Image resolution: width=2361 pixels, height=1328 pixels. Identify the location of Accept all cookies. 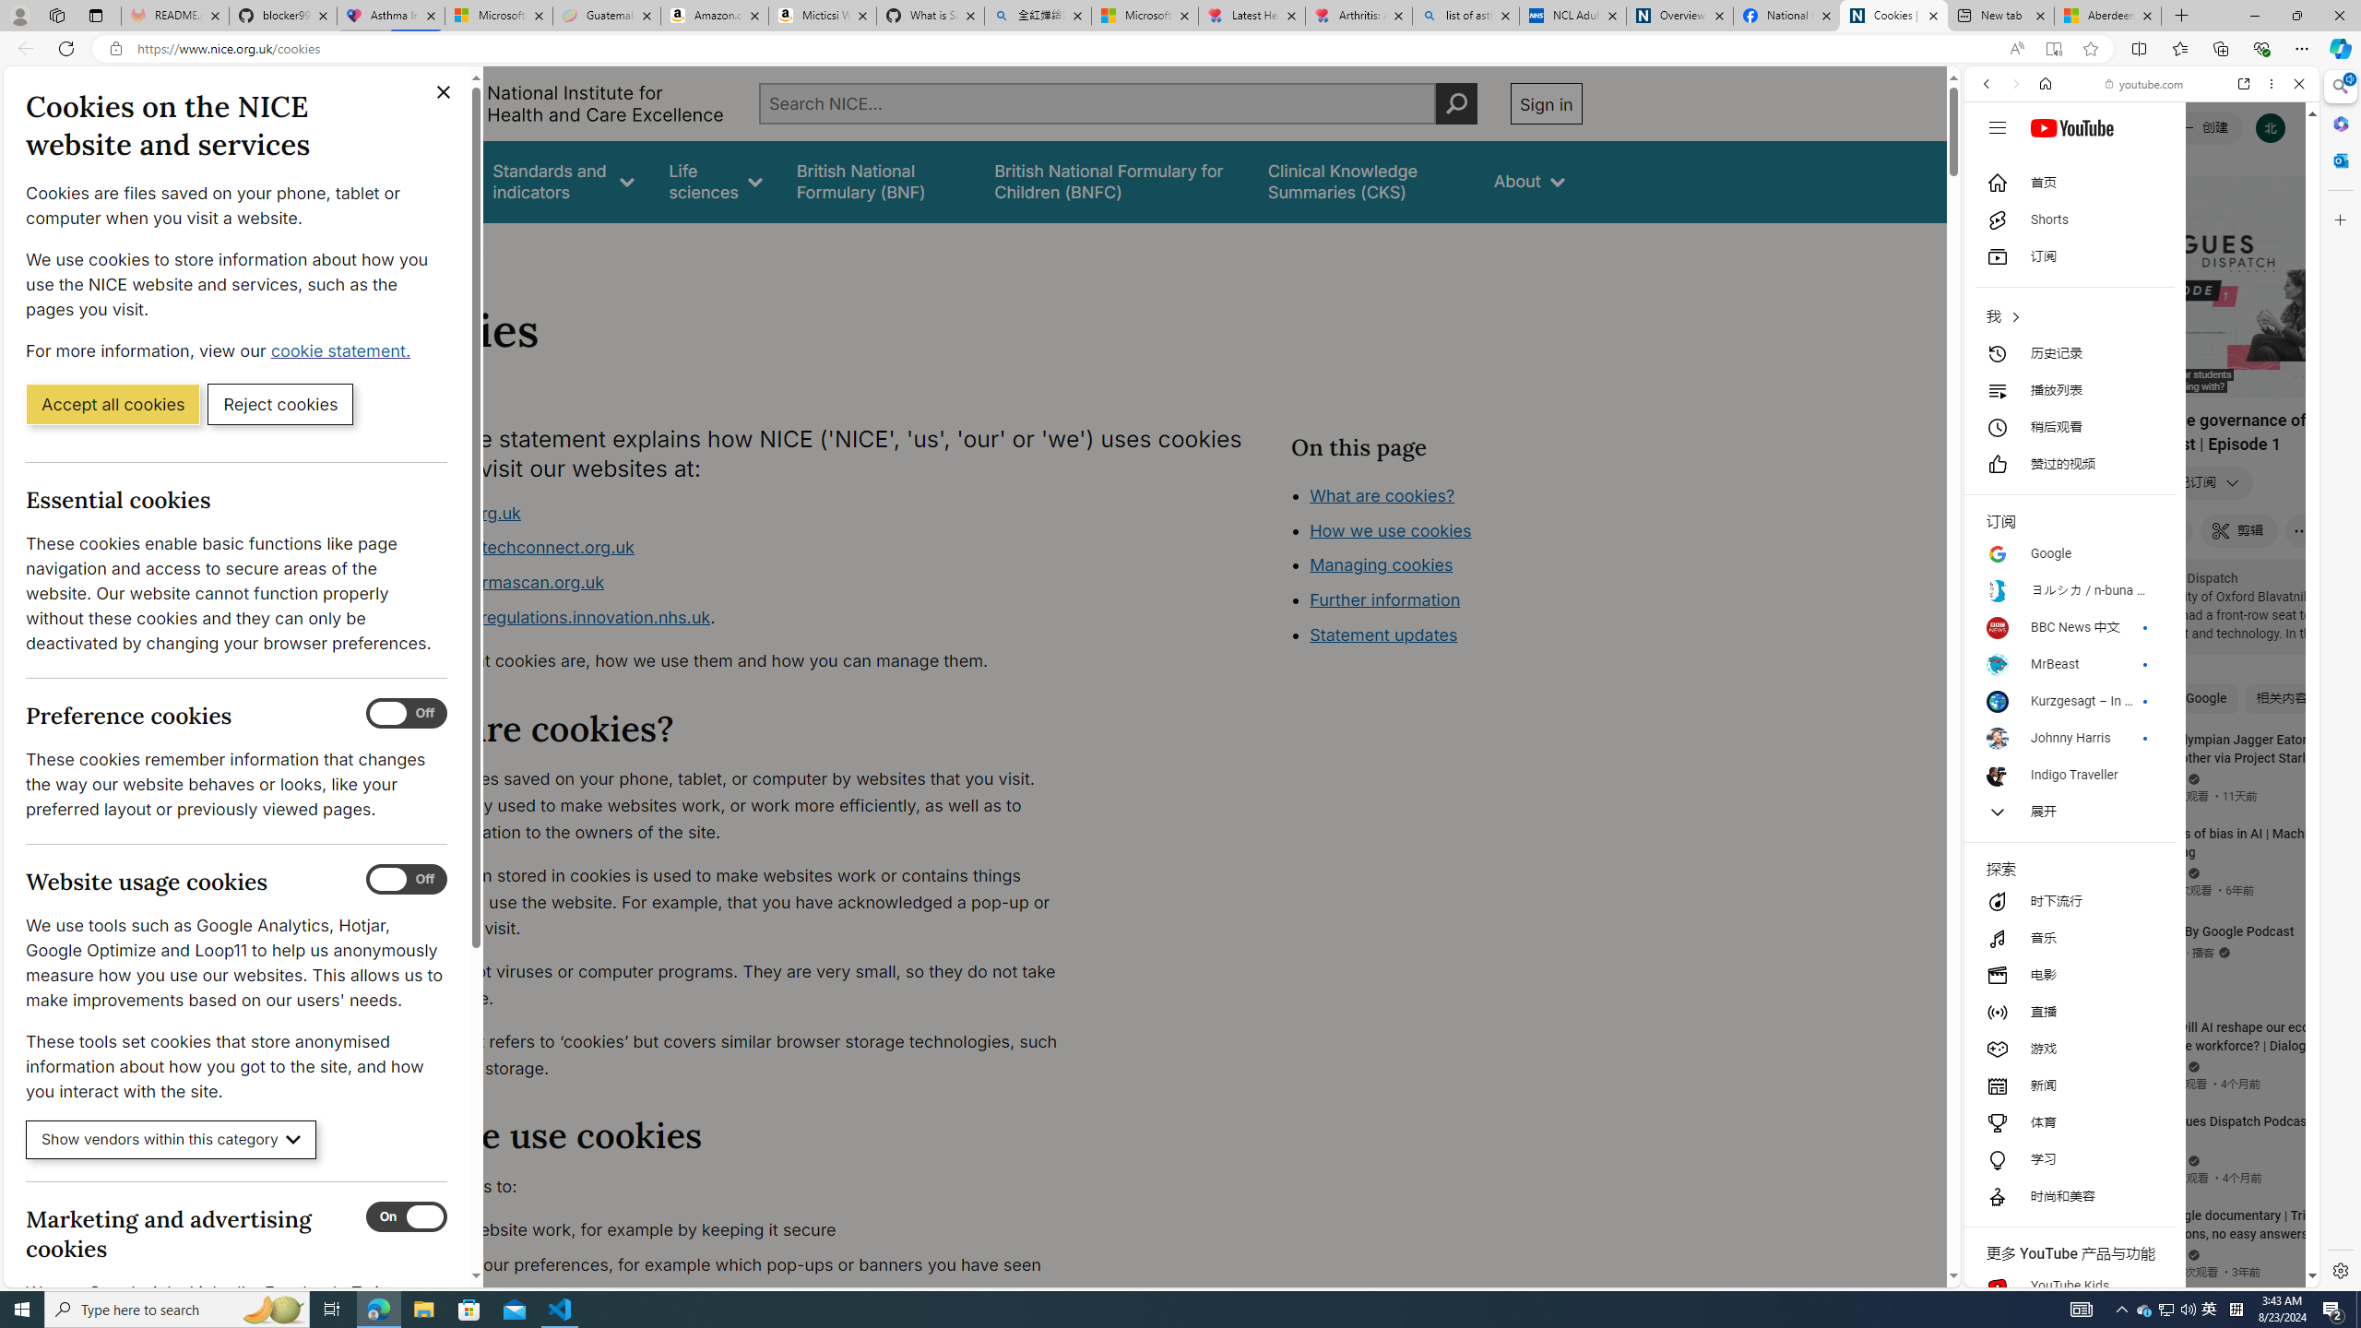
(113, 403).